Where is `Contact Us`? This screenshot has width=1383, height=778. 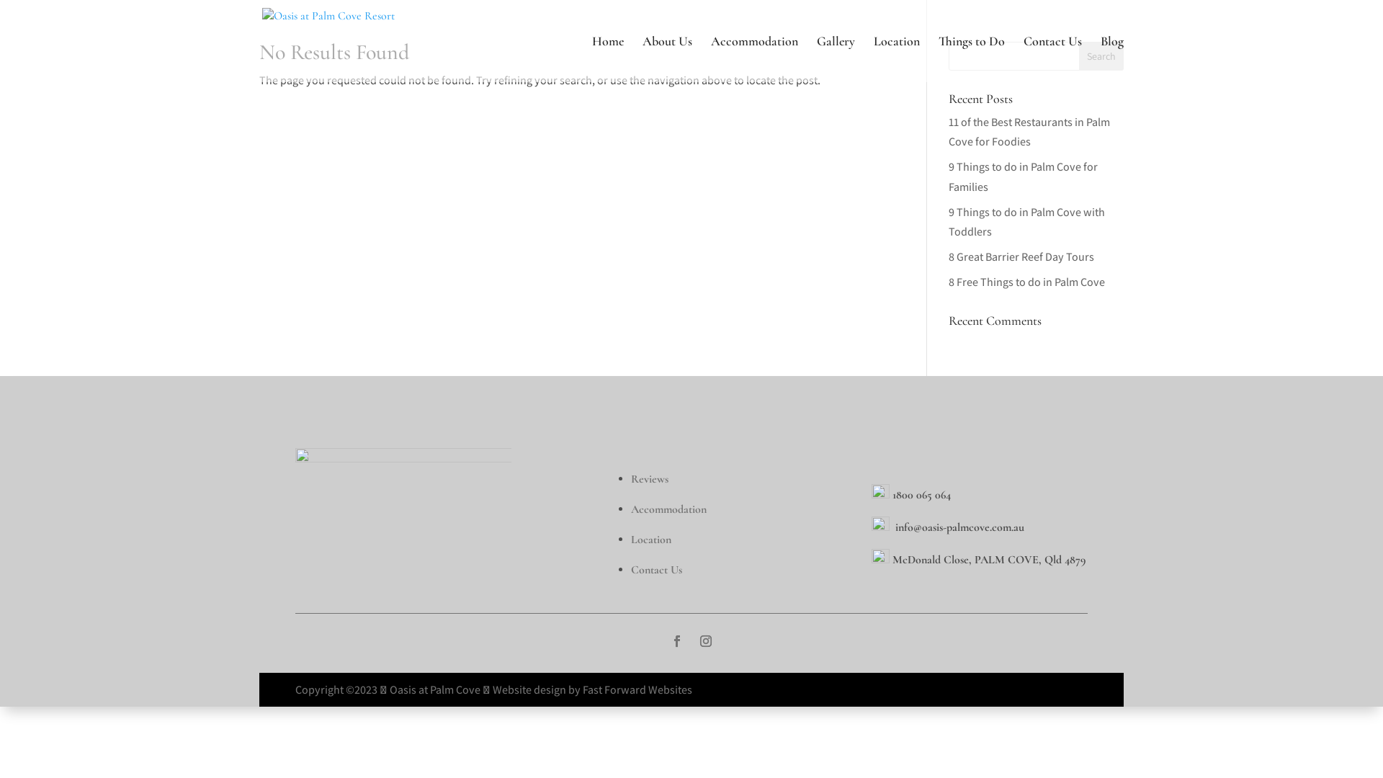 Contact Us is located at coordinates (1053, 59).